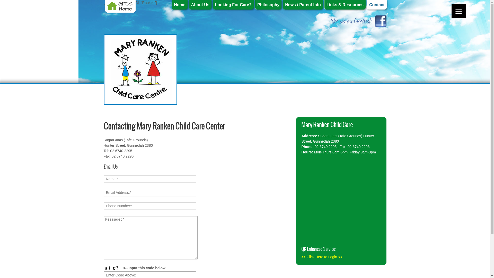  What do you see at coordinates (322, 257) in the screenshot?
I see `>> Click Here to Login <<` at bounding box center [322, 257].